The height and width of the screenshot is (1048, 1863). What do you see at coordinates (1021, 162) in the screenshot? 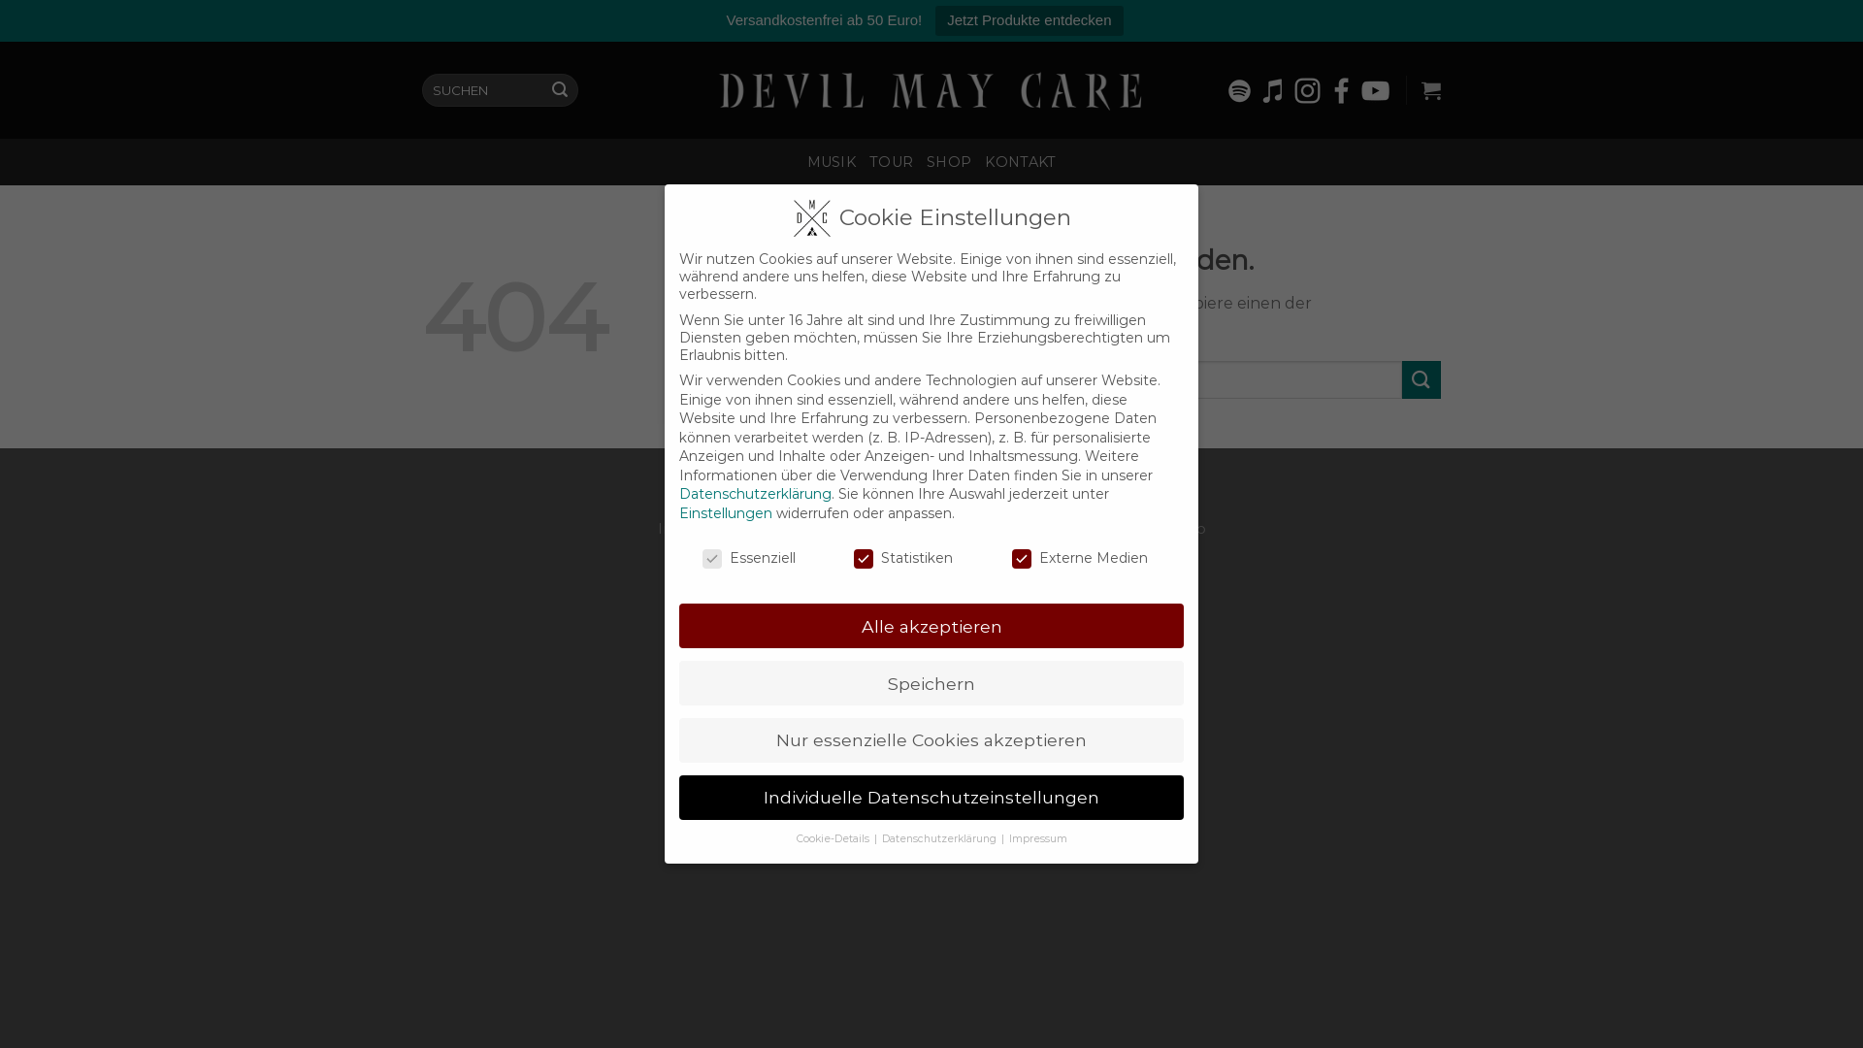
I see `KONTAKT` at bounding box center [1021, 162].